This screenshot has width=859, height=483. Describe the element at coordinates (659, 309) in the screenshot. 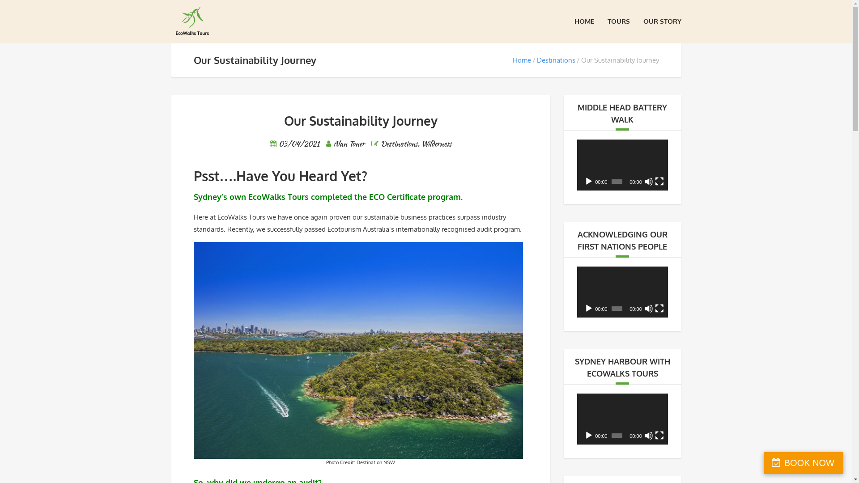

I see `Fullscreen` at that location.